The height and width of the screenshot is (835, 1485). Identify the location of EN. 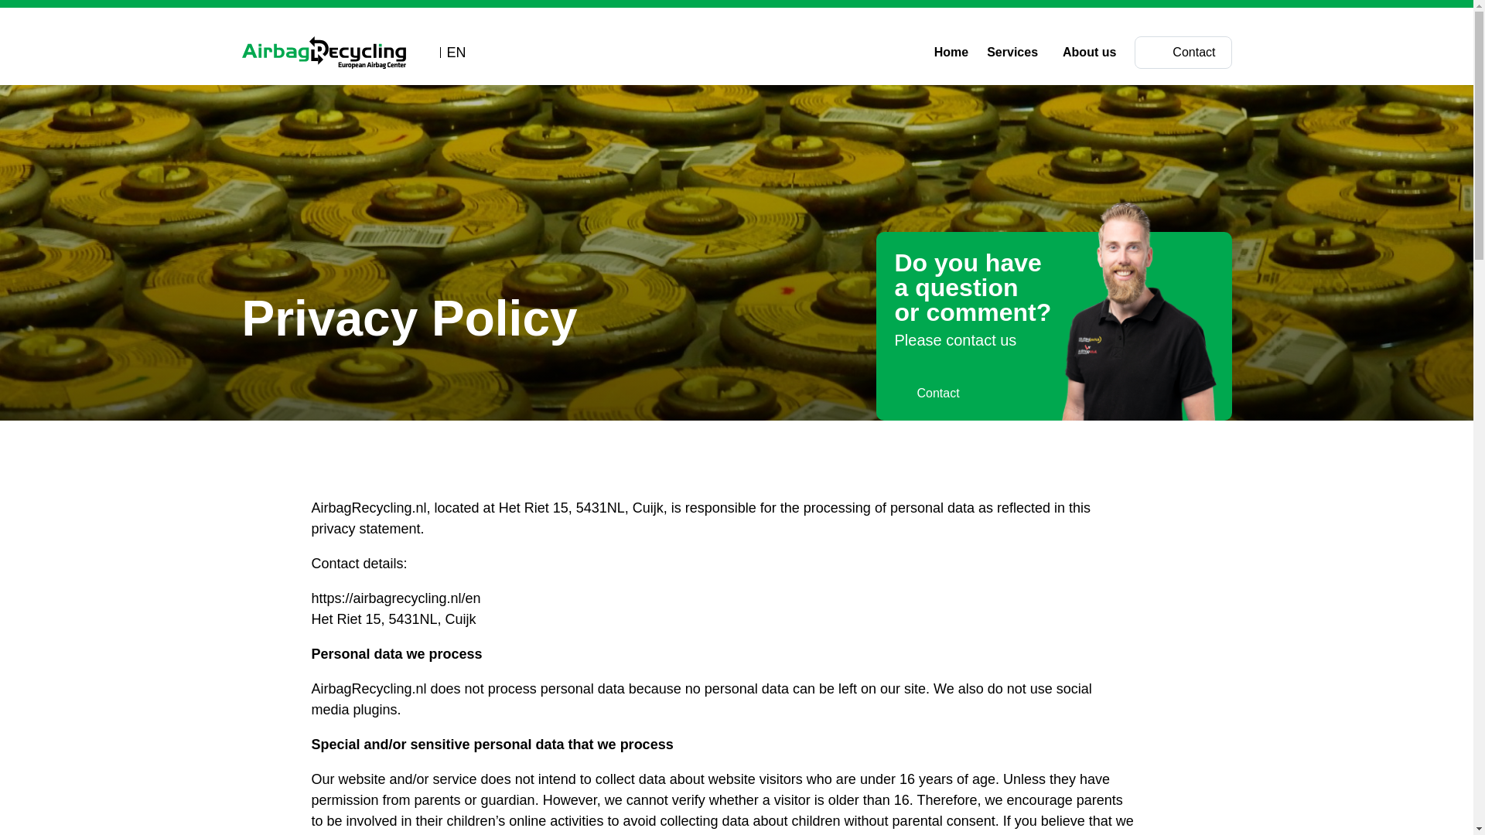
(450, 52).